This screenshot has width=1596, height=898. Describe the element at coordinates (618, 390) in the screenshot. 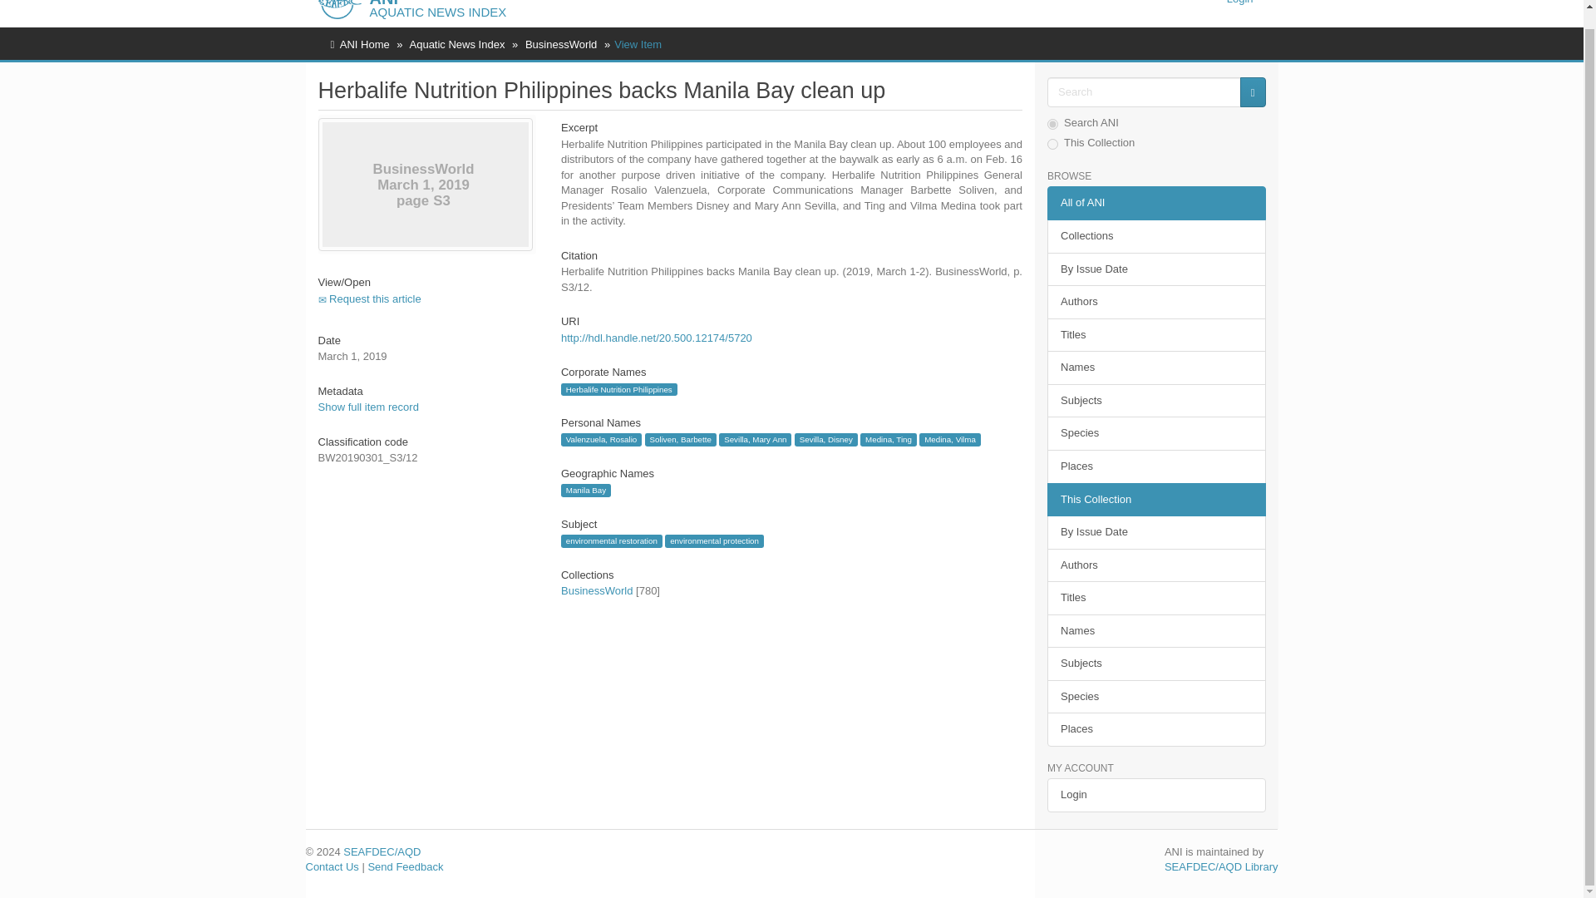

I see `Herbalife Nutrition Philippines` at that location.